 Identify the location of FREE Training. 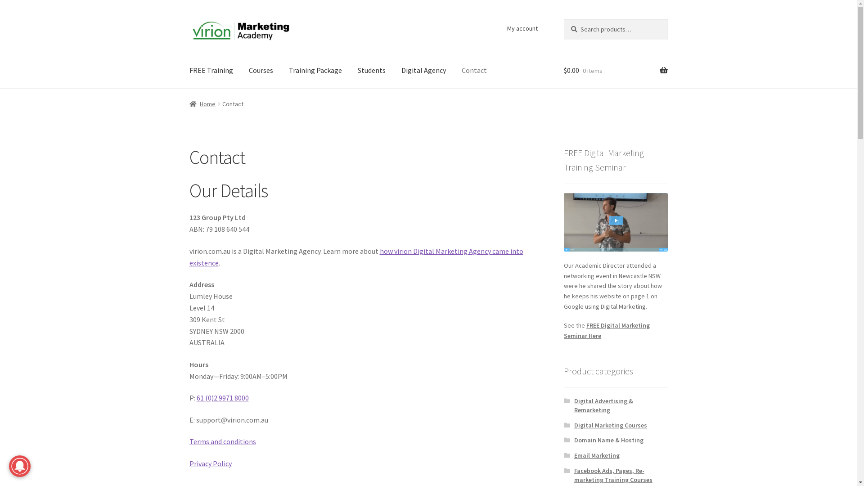
(211, 71).